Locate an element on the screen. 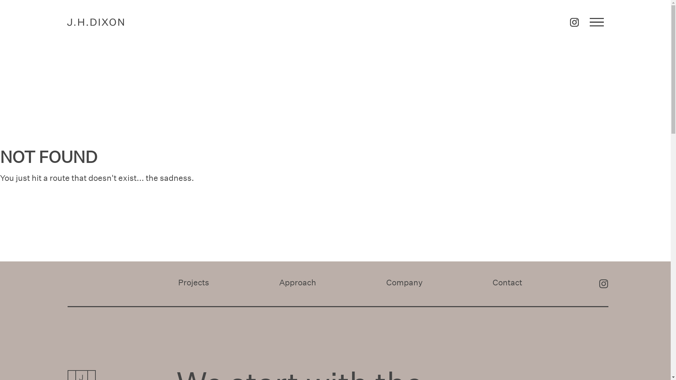 This screenshot has width=676, height=380. Company is located at coordinates (404, 282).